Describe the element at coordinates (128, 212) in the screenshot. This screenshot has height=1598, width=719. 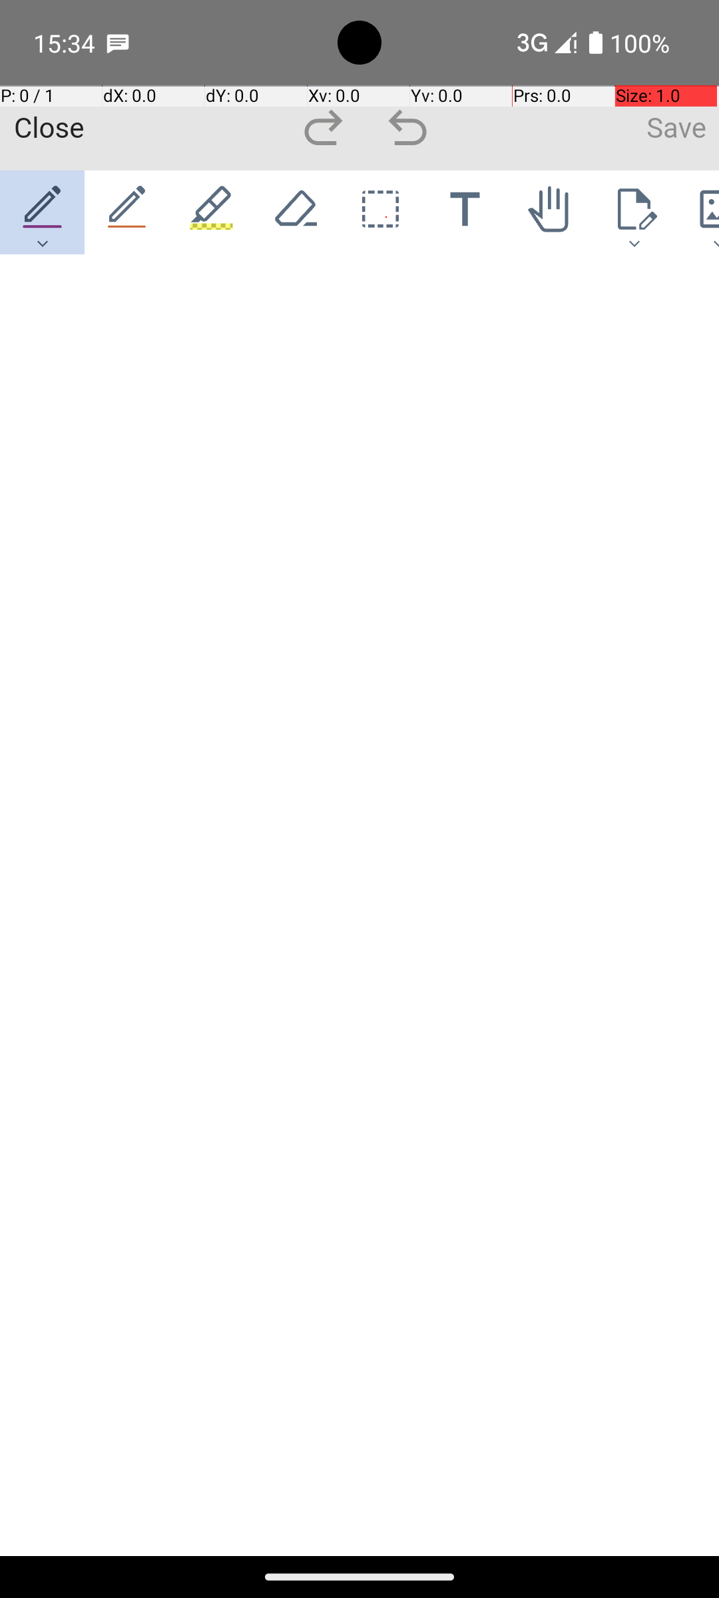
I see `Pen 2` at that location.